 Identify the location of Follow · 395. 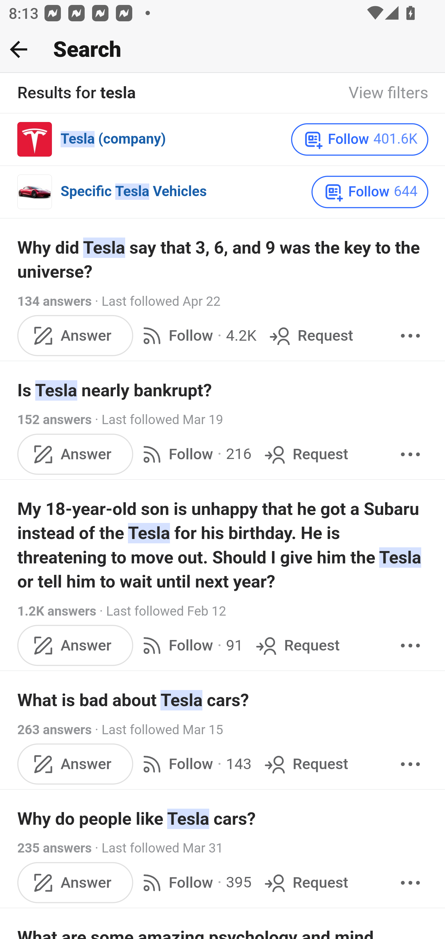
(195, 883).